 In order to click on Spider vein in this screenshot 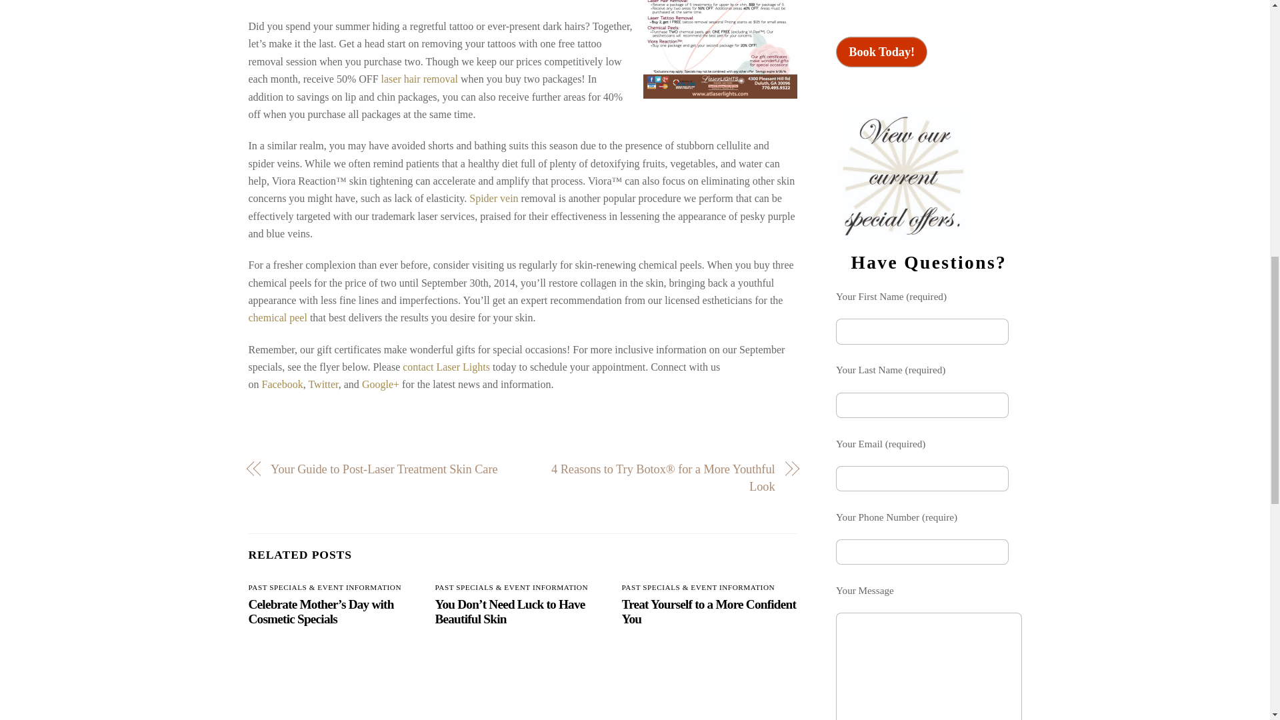, I will do `click(493, 198)`.